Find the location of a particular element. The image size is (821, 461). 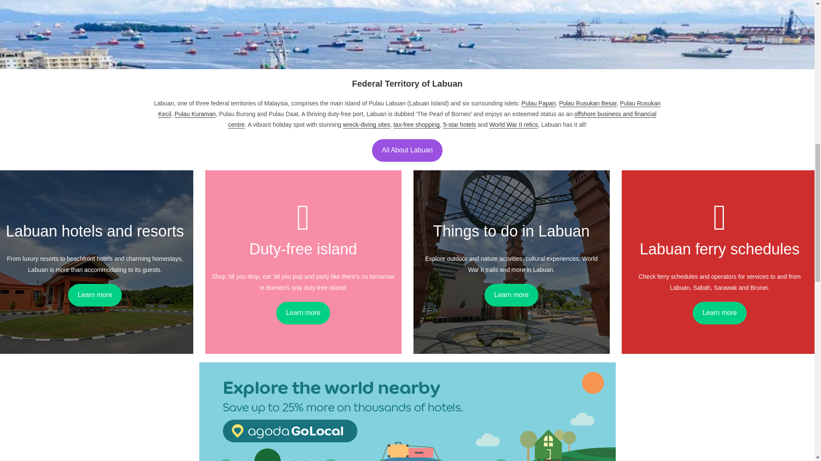

tax-free shopping is located at coordinates (416, 125).